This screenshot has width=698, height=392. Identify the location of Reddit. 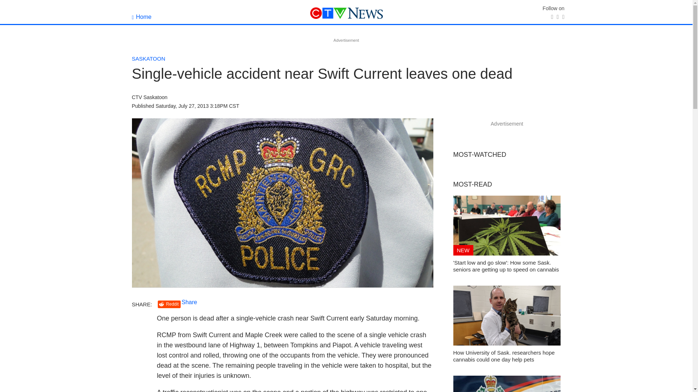
(169, 304).